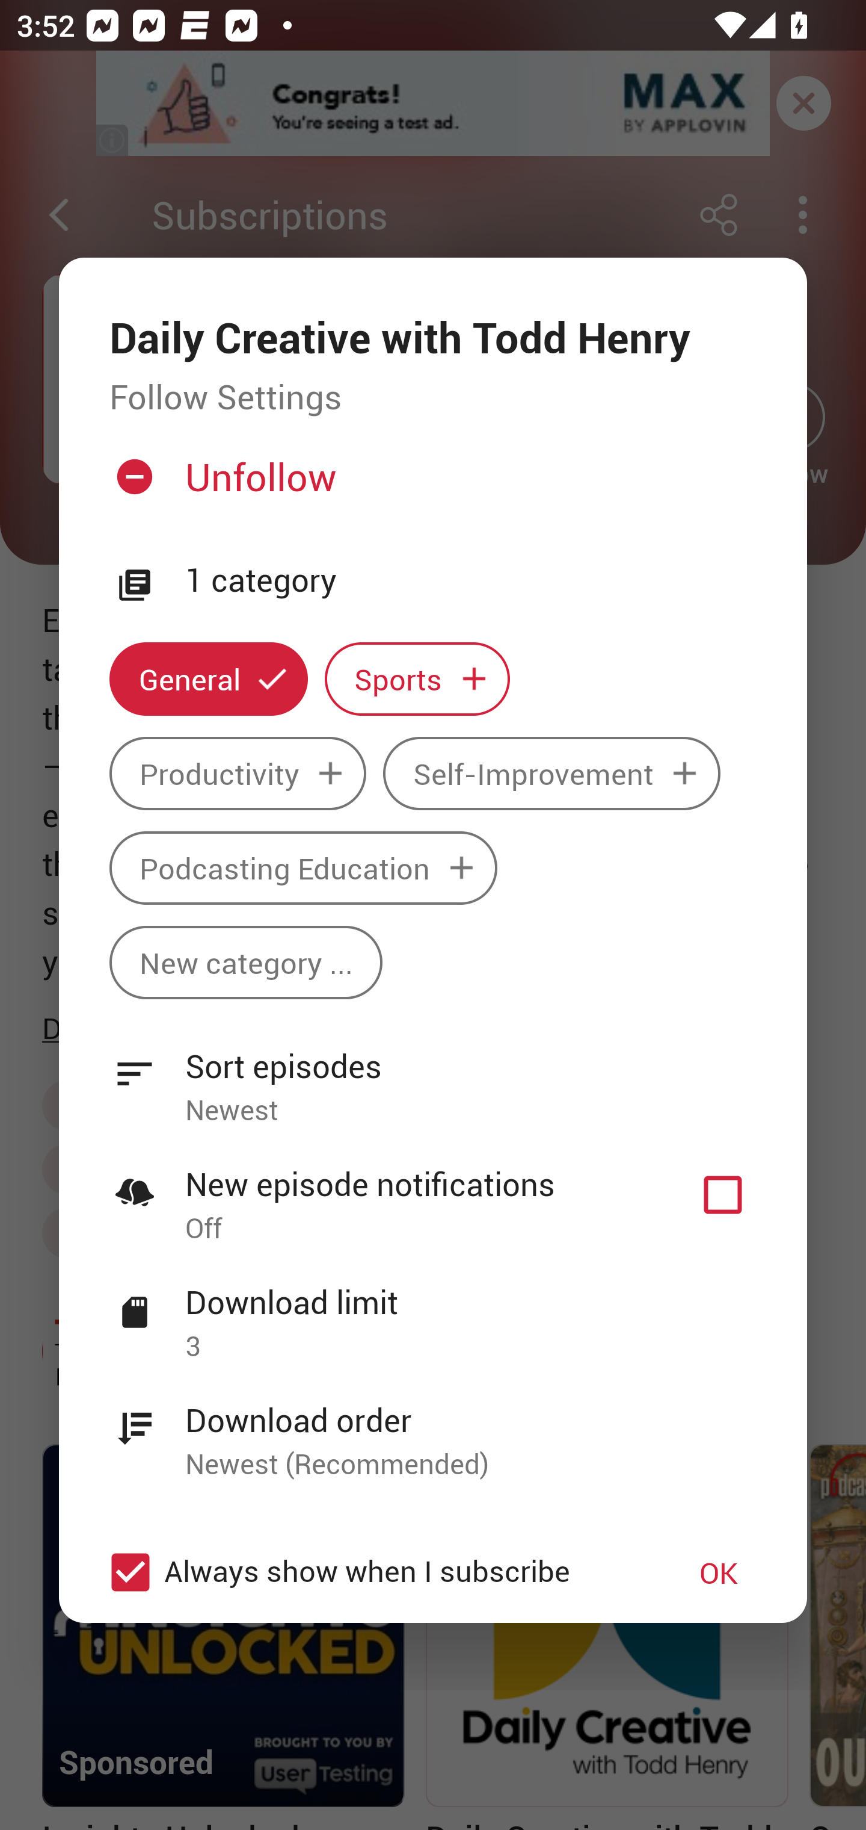 This screenshot has width=866, height=1830. Describe the element at coordinates (374, 1572) in the screenshot. I see `Always show when I subscribe` at that location.